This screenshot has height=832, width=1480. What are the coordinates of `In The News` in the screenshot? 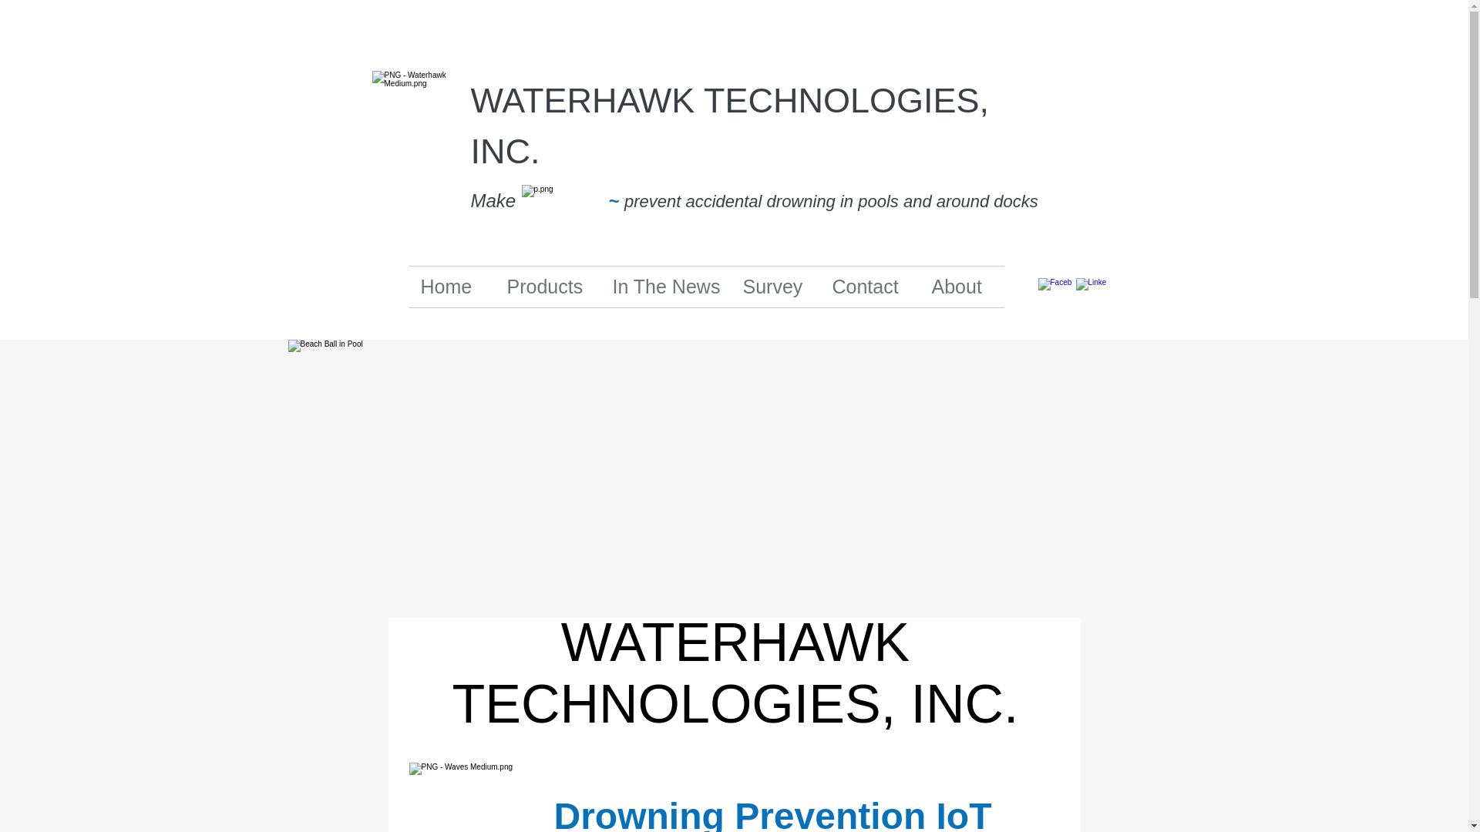 It's located at (666, 287).